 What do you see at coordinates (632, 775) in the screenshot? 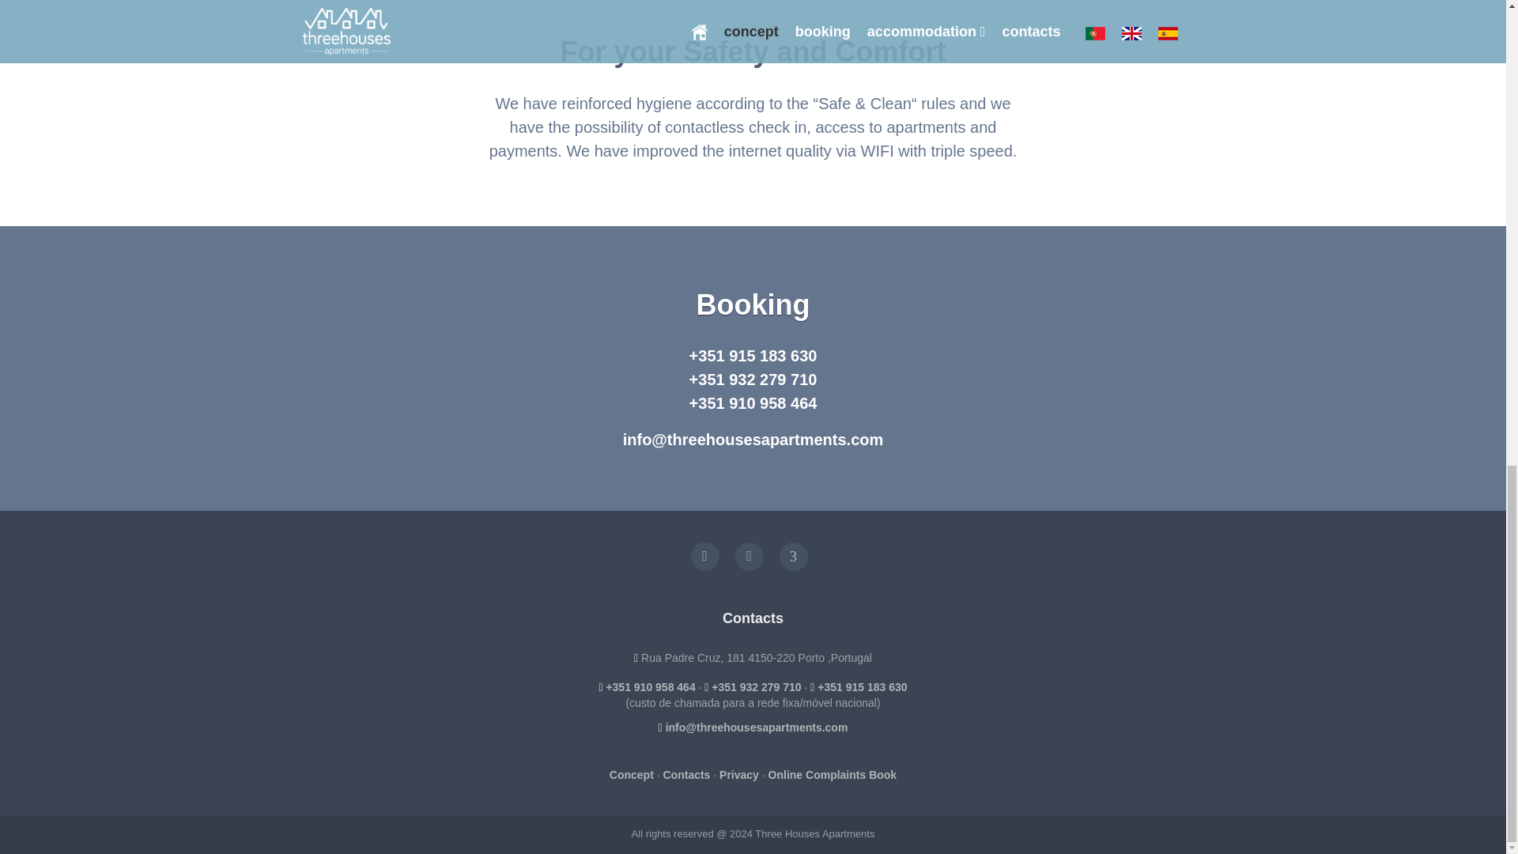
I see `Concept` at bounding box center [632, 775].